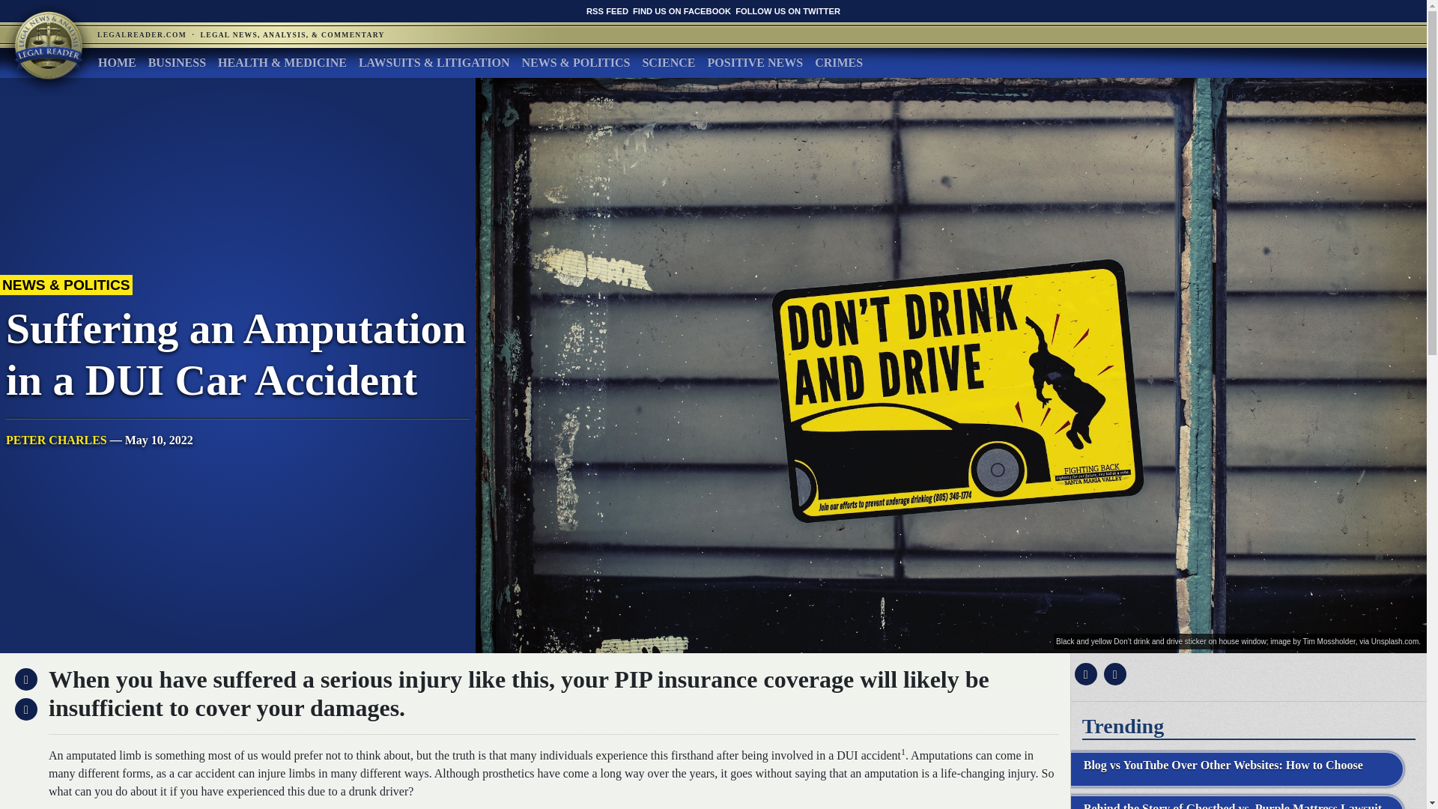 This screenshot has height=809, width=1438. I want to click on RSS FEED, so click(607, 10).